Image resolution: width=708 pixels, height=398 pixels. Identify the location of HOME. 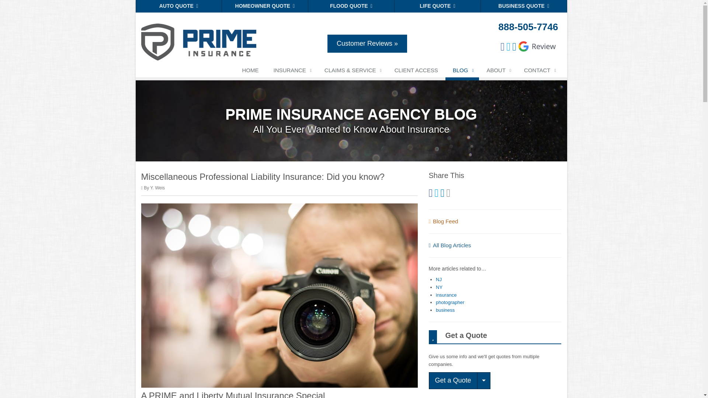
(250, 71).